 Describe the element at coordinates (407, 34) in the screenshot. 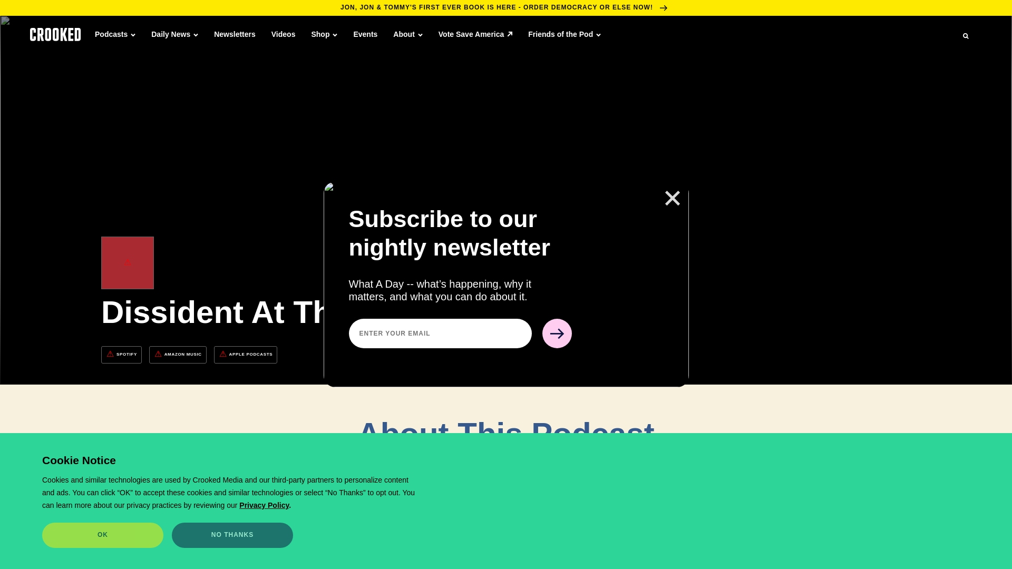

I see `About` at that location.